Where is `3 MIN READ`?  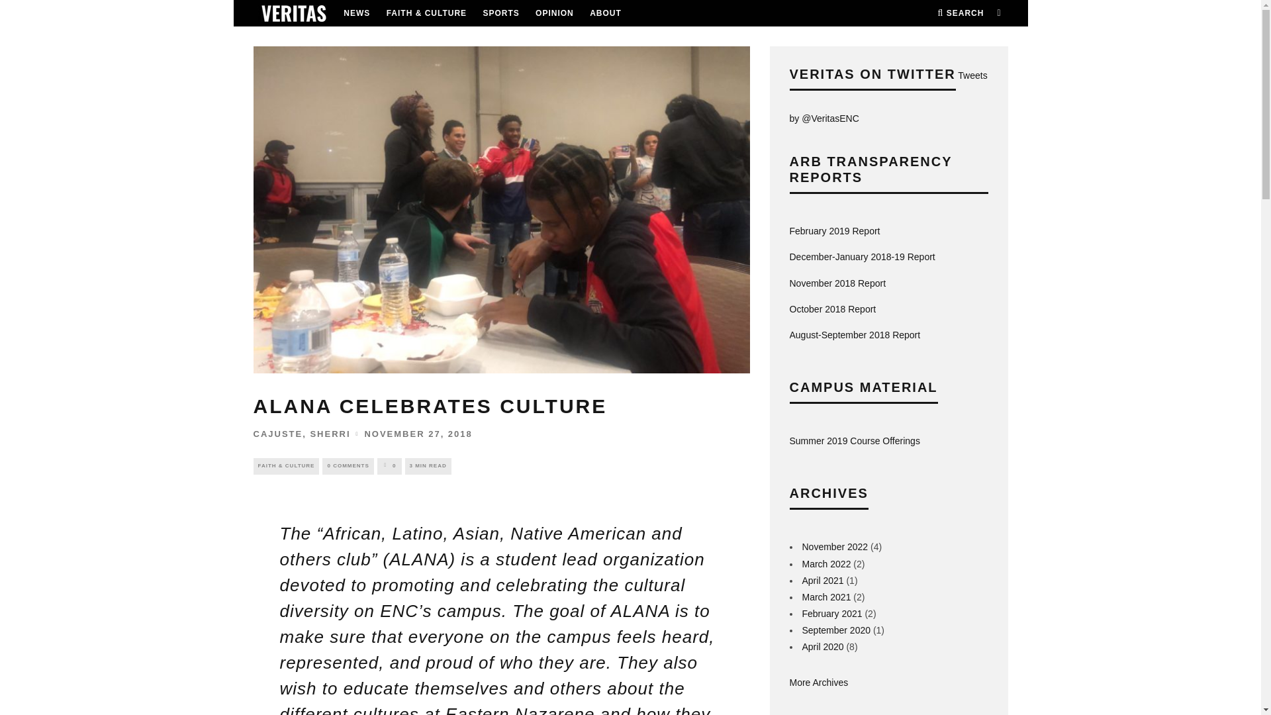
3 MIN READ is located at coordinates (428, 466).